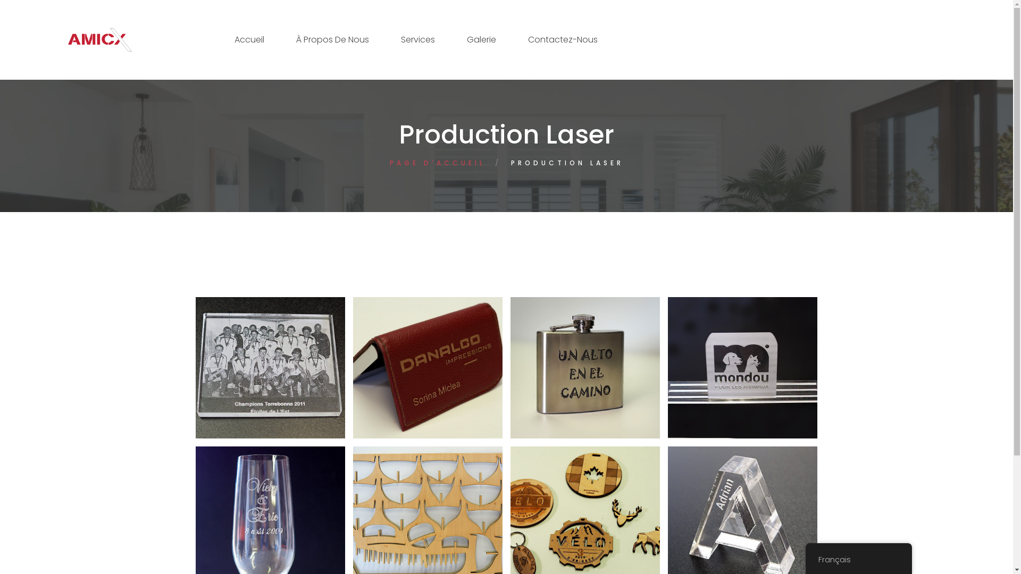 Image resolution: width=1021 pixels, height=574 pixels. What do you see at coordinates (456, 381) in the screenshot?
I see `Engraving On Leather` at bounding box center [456, 381].